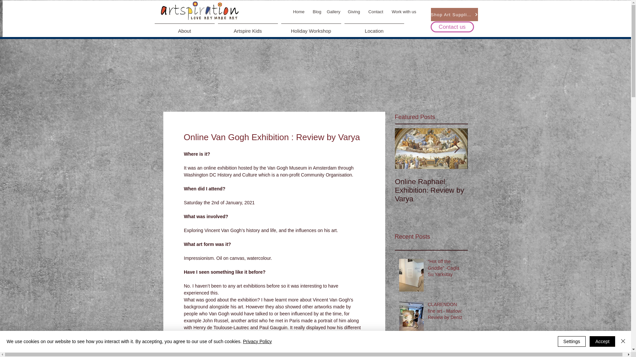 This screenshot has height=357, width=636. What do you see at coordinates (311, 28) in the screenshot?
I see `Holiday Workshop` at bounding box center [311, 28].